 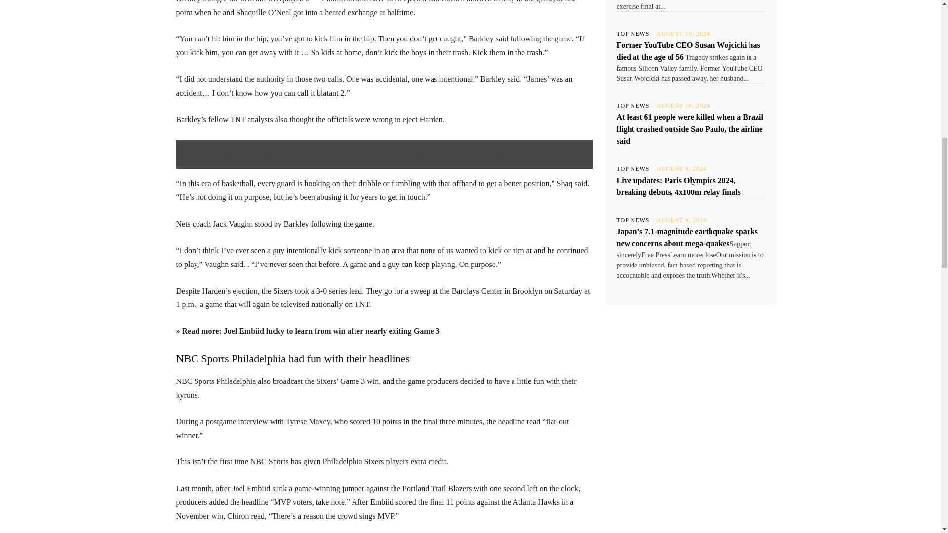 What do you see at coordinates (633, 106) in the screenshot?
I see `TOP NEWS` at bounding box center [633, 106].